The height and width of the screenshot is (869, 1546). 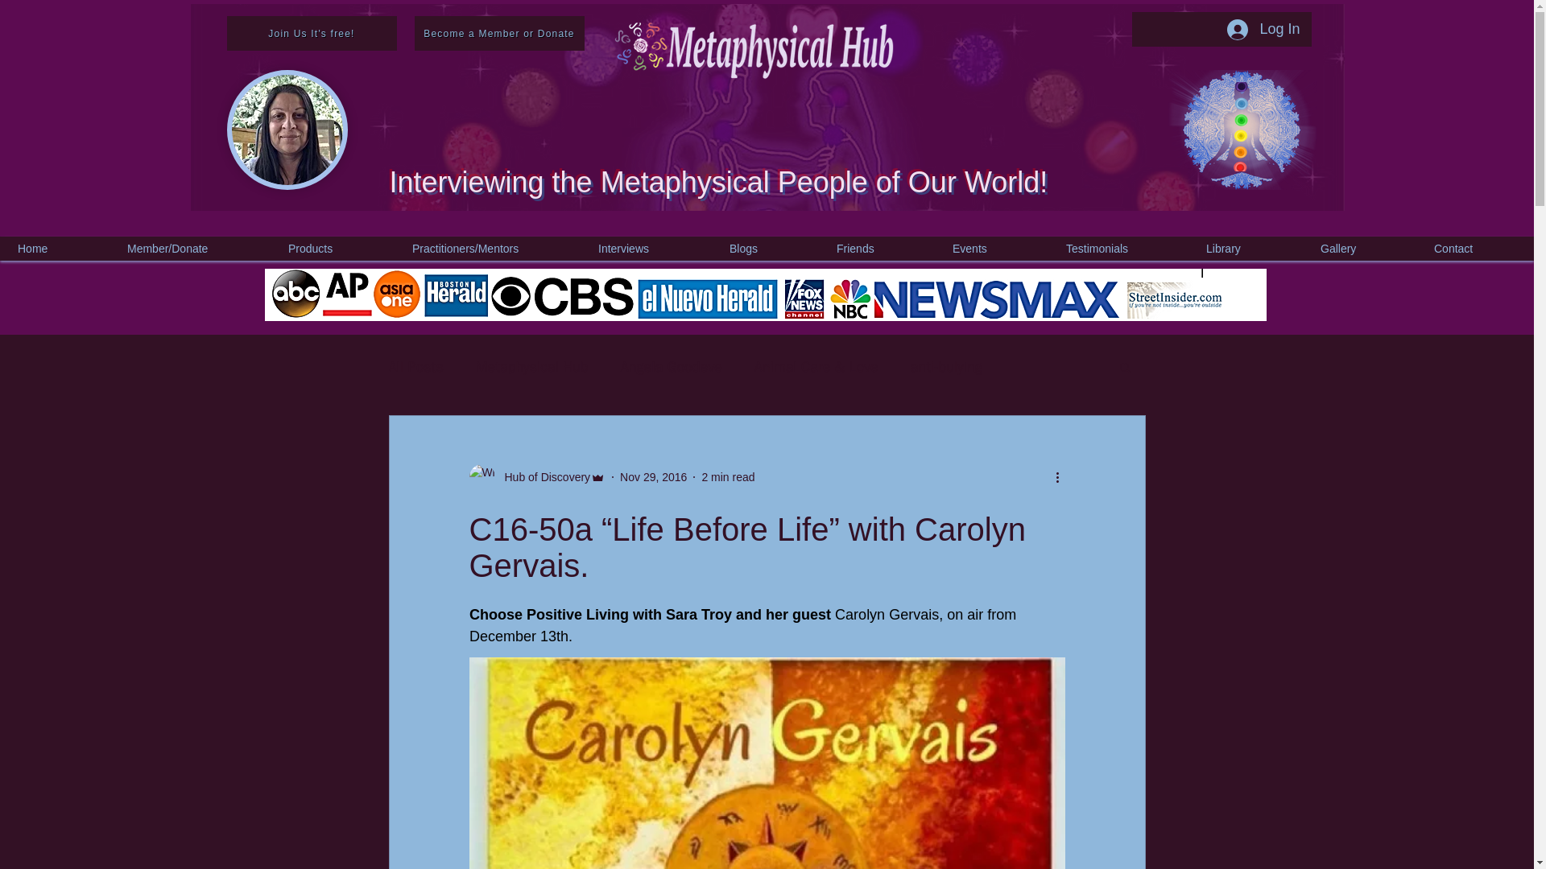 I want to click on Join Us It's free!, so click(x=312, y=33).